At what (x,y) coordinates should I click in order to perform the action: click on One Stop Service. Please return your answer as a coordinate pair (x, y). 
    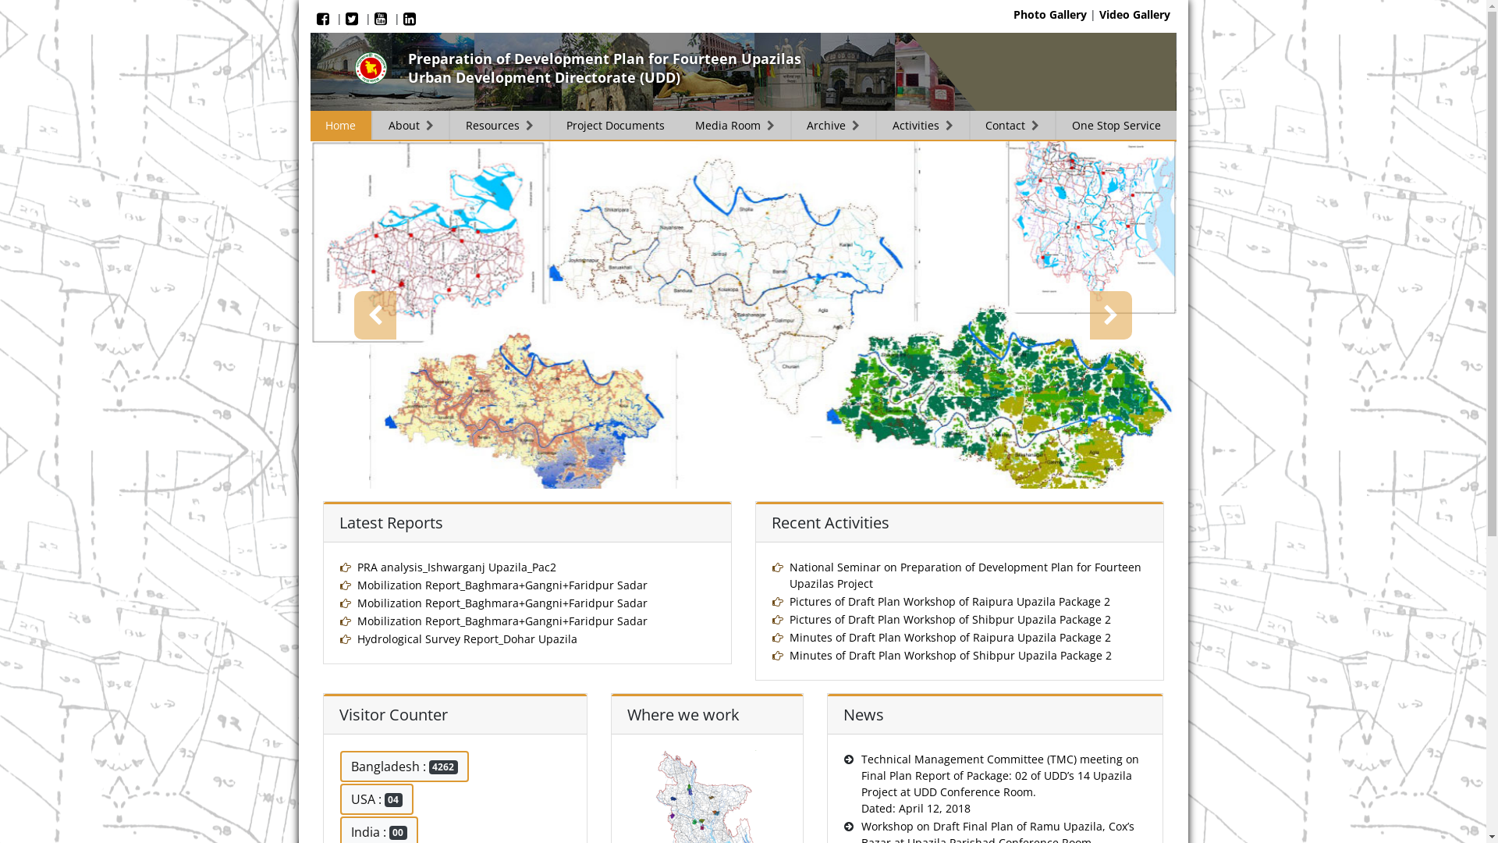
    Looking at the image, I should click on (1116, 125).